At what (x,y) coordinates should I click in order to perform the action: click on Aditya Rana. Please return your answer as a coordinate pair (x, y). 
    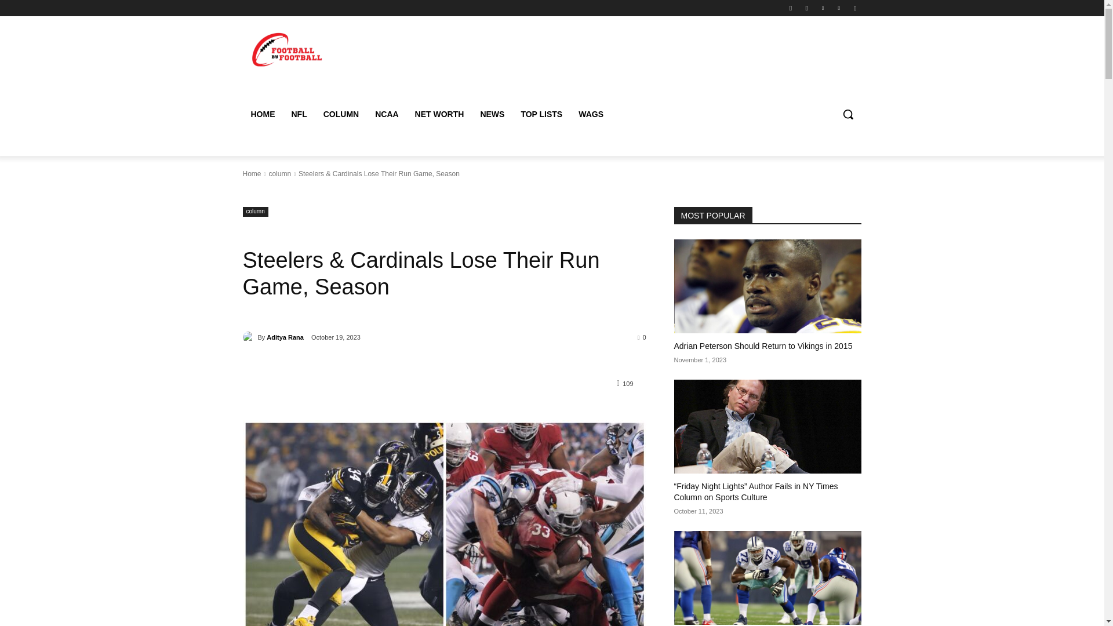
    Looking at the image, I should click on (285, 337).